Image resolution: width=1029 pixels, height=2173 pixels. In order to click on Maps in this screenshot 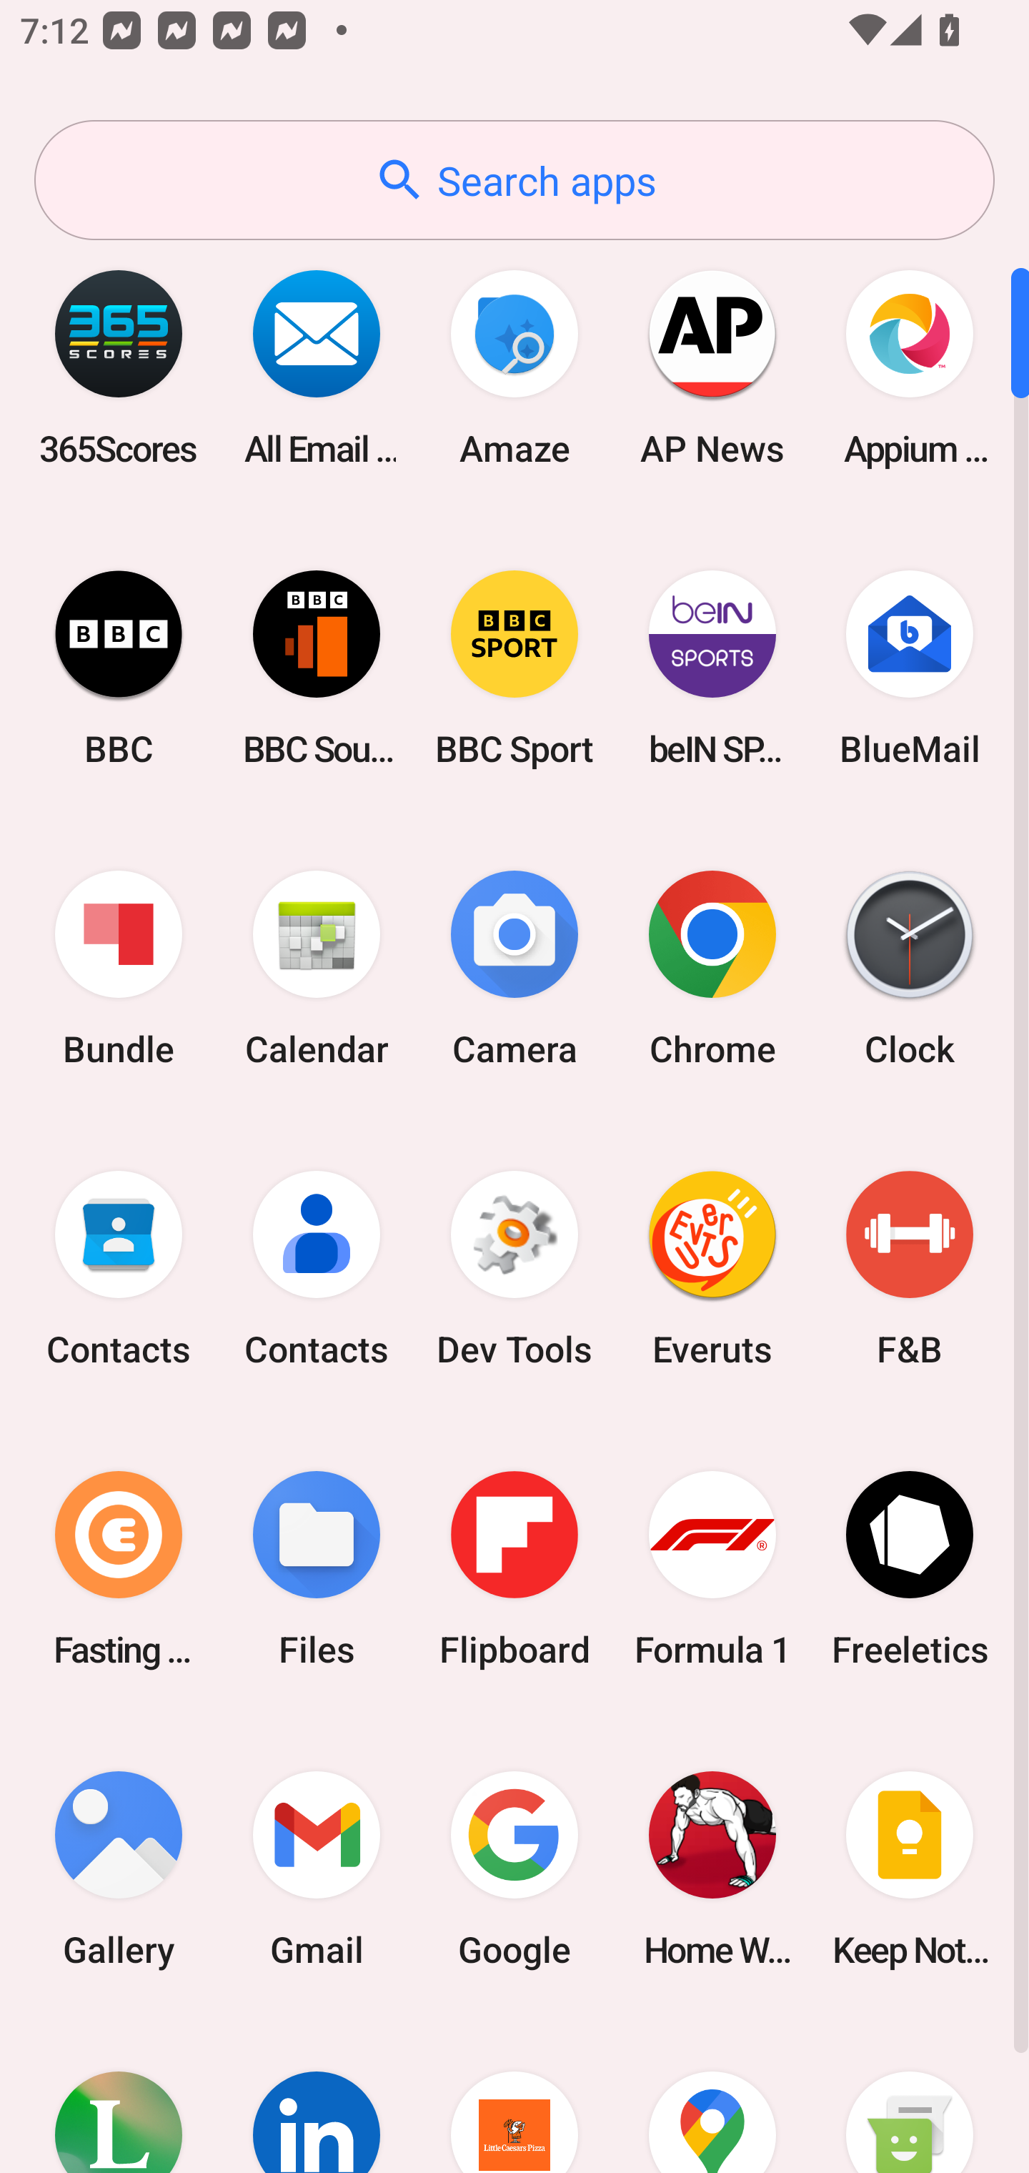, I will do `click(712, 2096)`.